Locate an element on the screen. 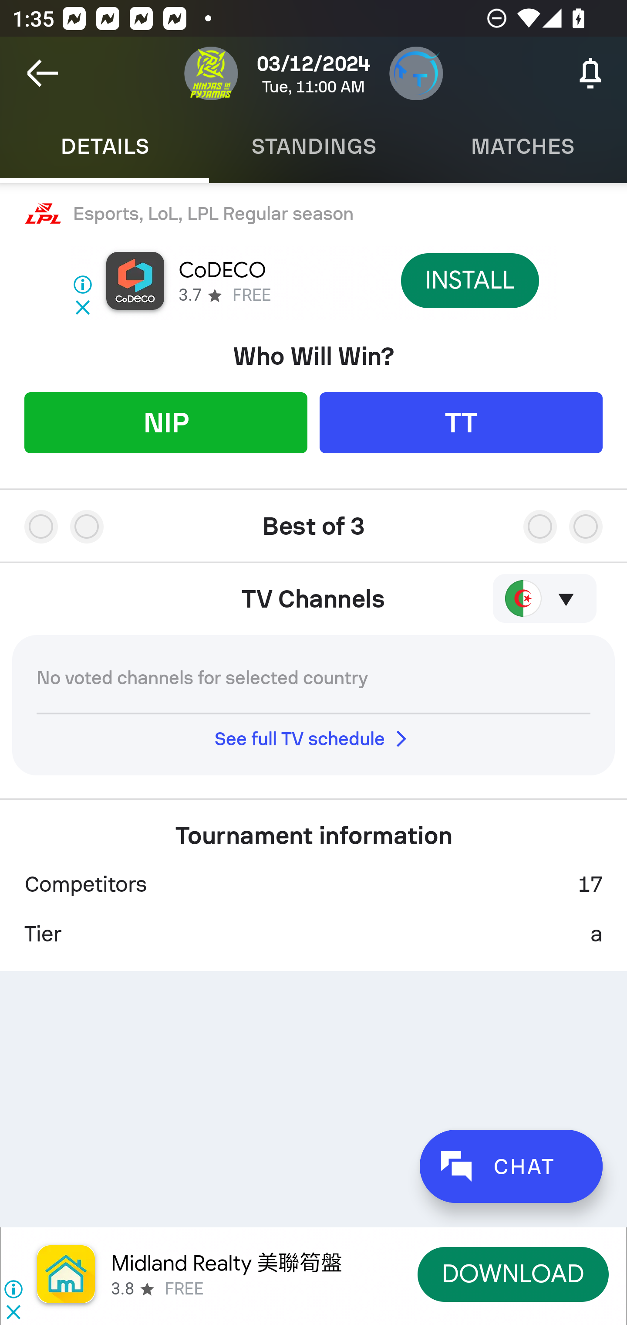  Esports, LoL, LPL Regular season is located at coordinates (313, 213).